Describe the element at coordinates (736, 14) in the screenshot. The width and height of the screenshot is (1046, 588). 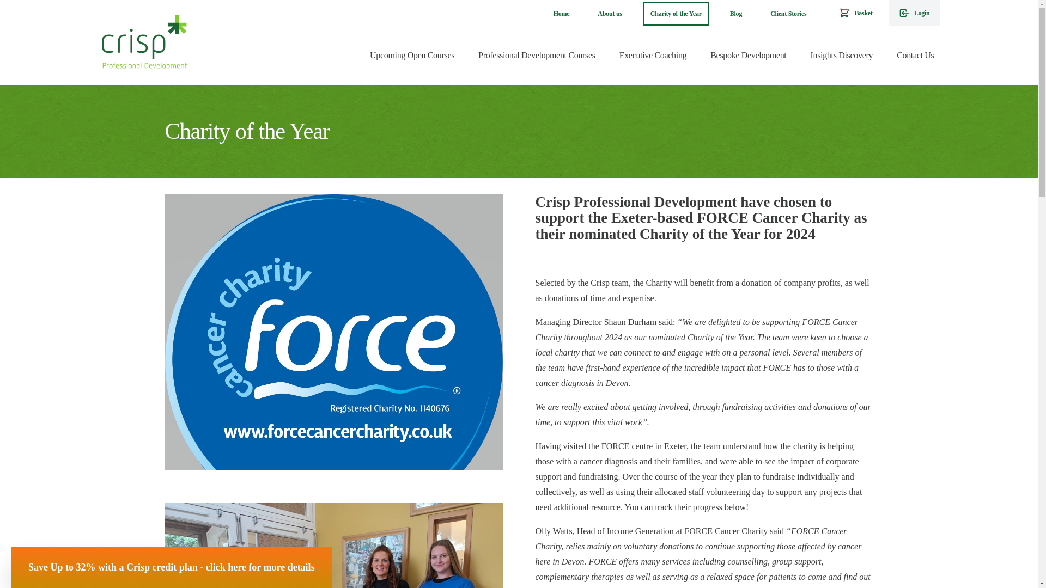
I see `Blog` at that location.